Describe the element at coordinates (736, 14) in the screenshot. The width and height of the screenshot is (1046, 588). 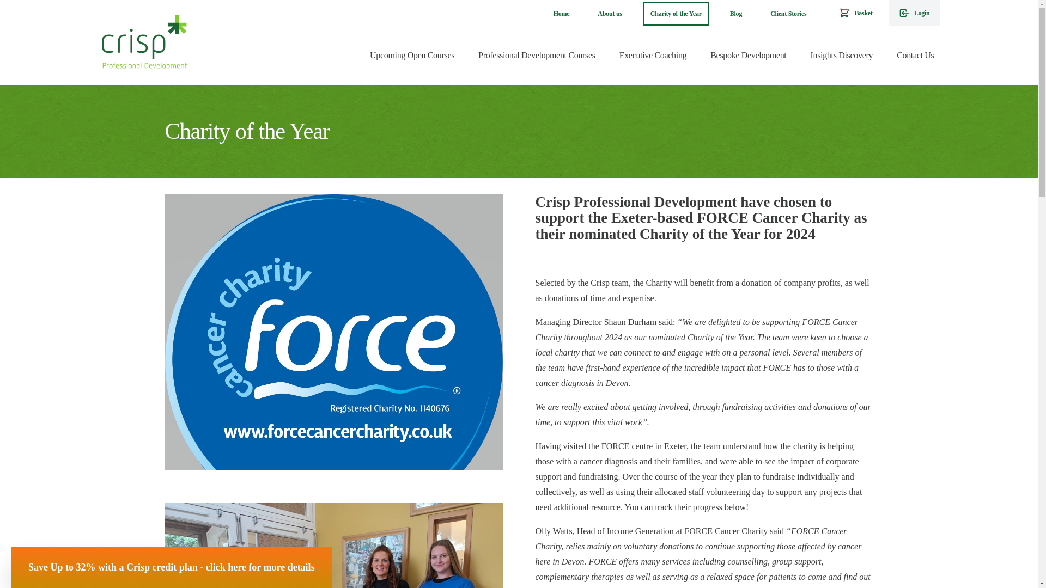
I see `Blog` at that location.